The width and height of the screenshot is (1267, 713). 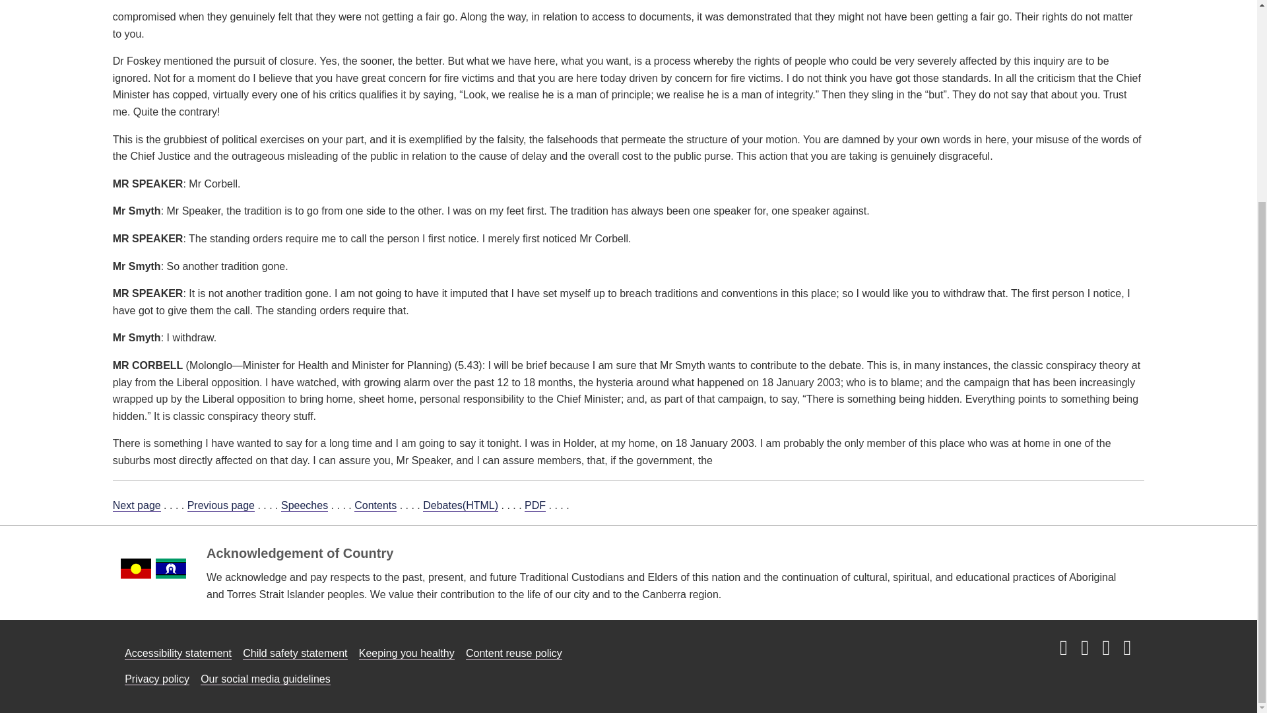 I want to click on PDF, so click(x=535, y=506).